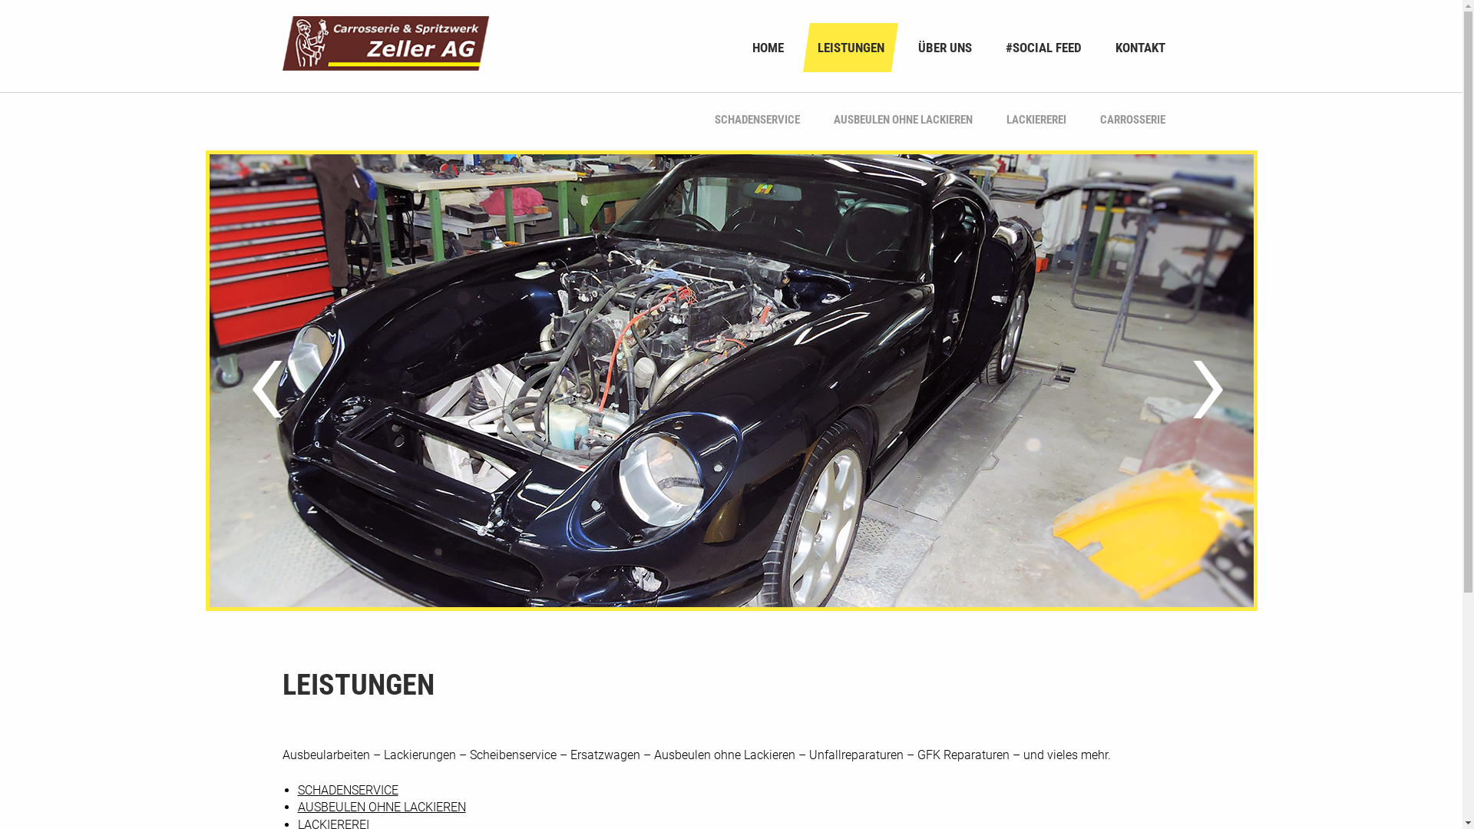  I want to click on LACKIEREREI, so click(1036, 120).